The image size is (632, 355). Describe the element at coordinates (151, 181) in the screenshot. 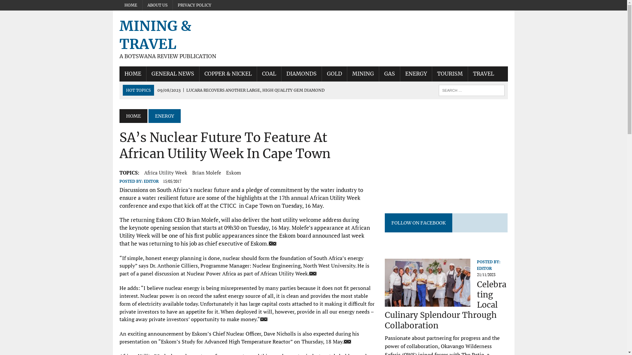

I see `EDITOR` at that location.